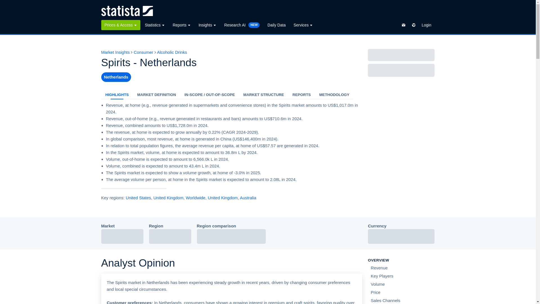 This screenshot has height=304, width=540. I want to click on Reports, so click(182, 25).